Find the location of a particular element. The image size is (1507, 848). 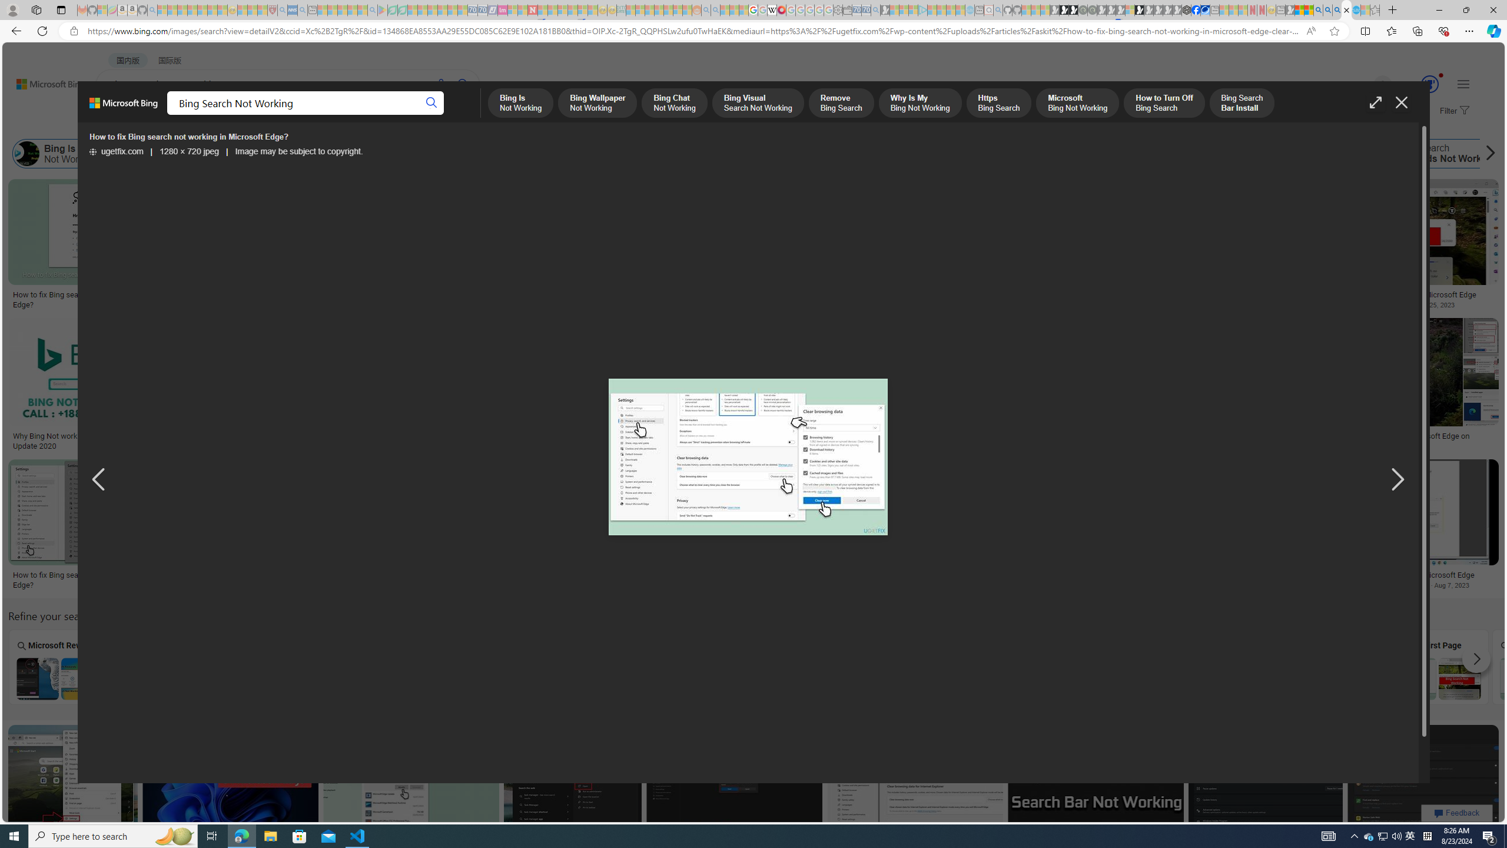

Bing Search the Web for Image Not Working Web For is located at coordinates (695, 667).